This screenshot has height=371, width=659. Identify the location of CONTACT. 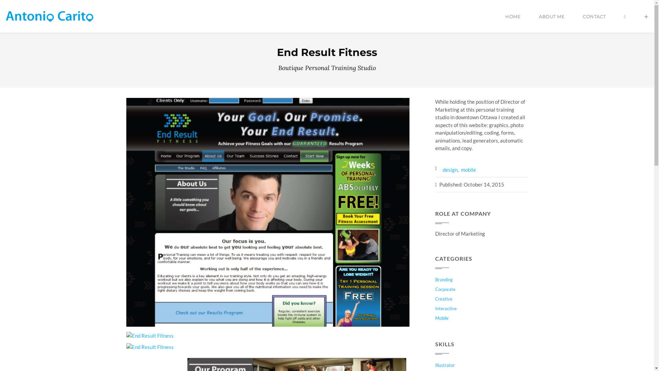
(594, 22).